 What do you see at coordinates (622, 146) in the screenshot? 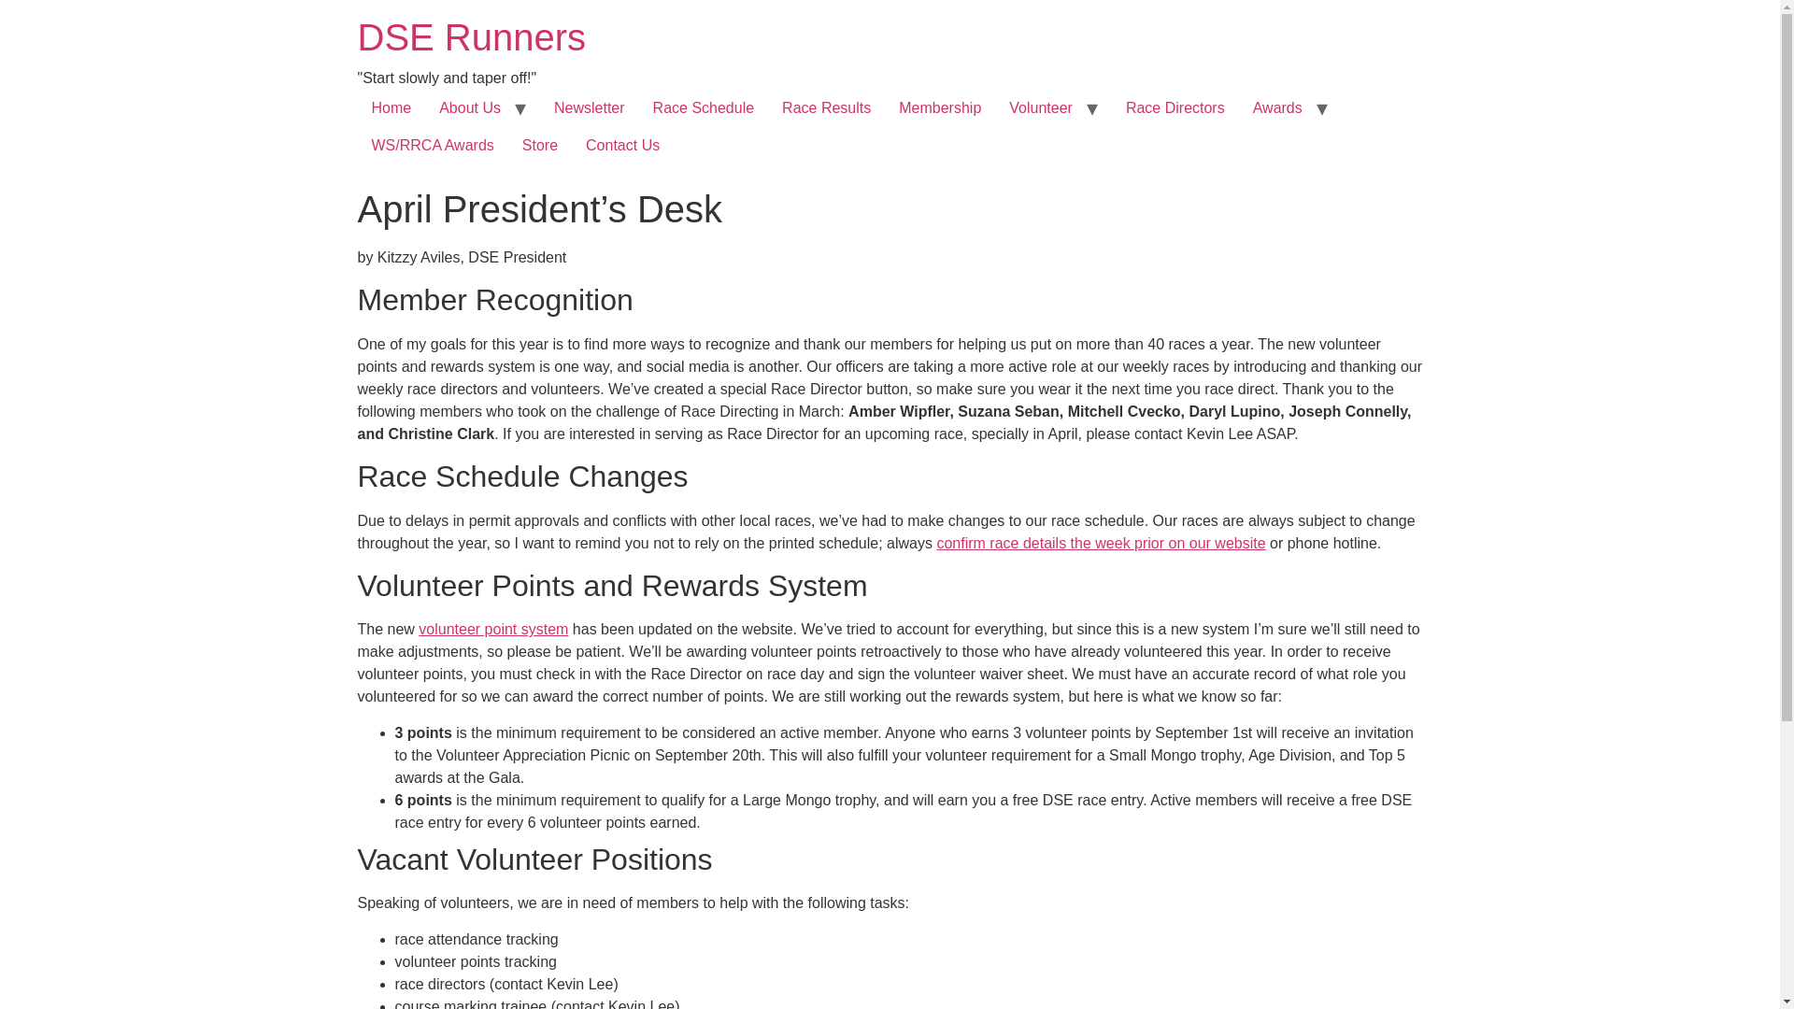
I see `Contact Us` at bounding box center [622, 146].